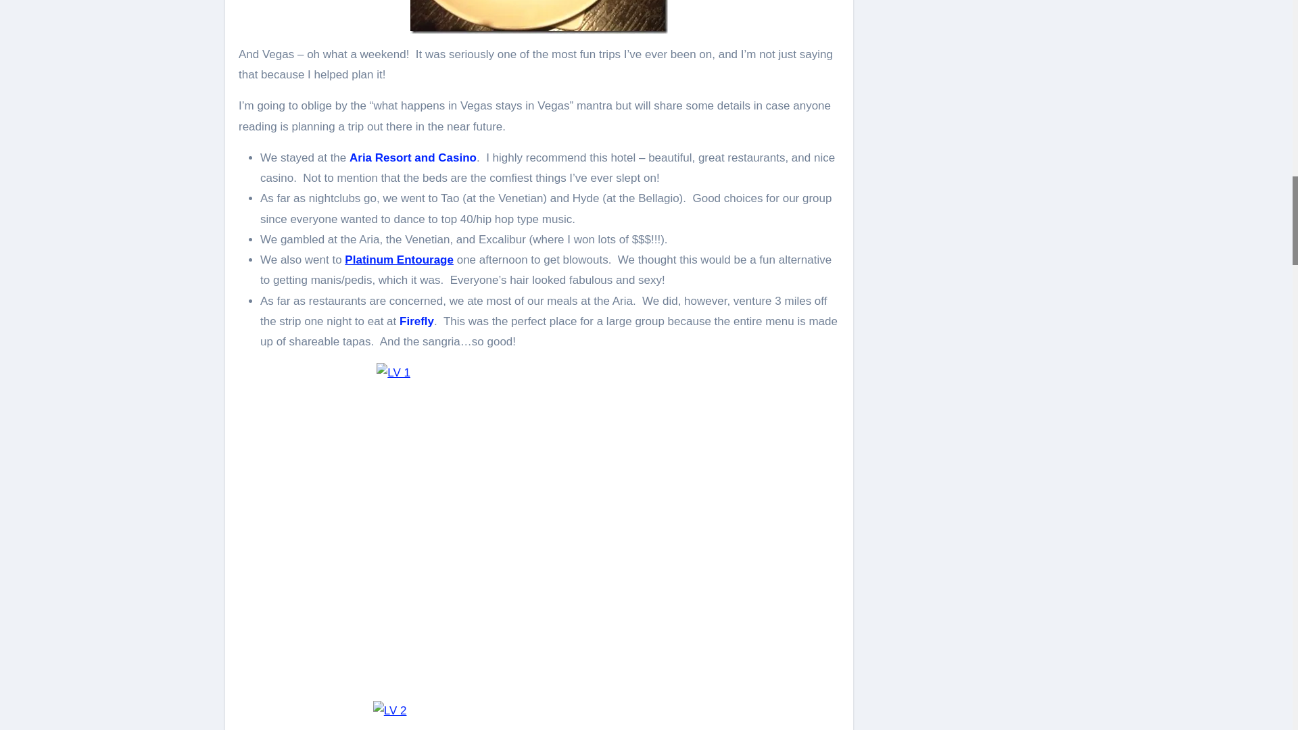  What do you see at coordinates (539, 16) in the screenshot?
I see `RPM 1` at bounding box center [539, 16].